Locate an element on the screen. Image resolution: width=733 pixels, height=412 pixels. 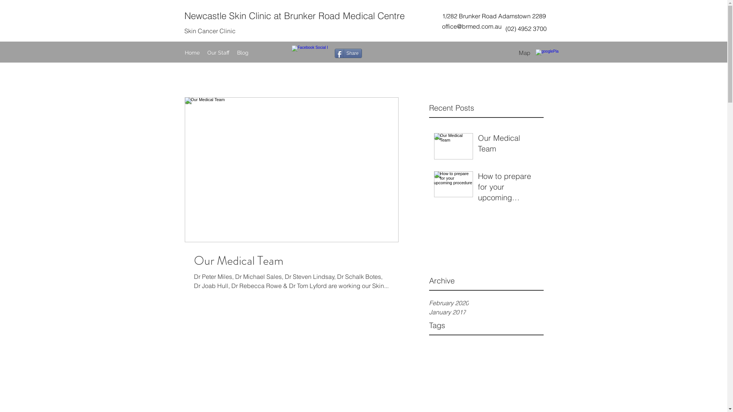
montanari is located at coordinates (523, 369).